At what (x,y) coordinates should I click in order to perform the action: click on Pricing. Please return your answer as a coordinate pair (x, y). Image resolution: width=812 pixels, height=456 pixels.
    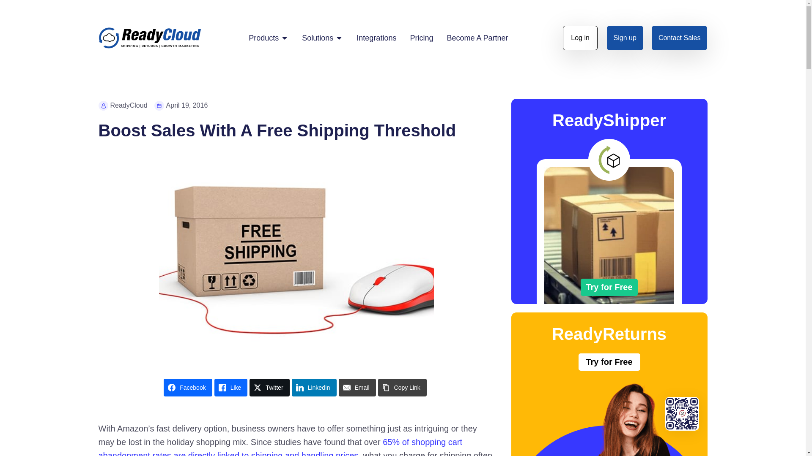
    Looking at the image, I should click on (421, 37).